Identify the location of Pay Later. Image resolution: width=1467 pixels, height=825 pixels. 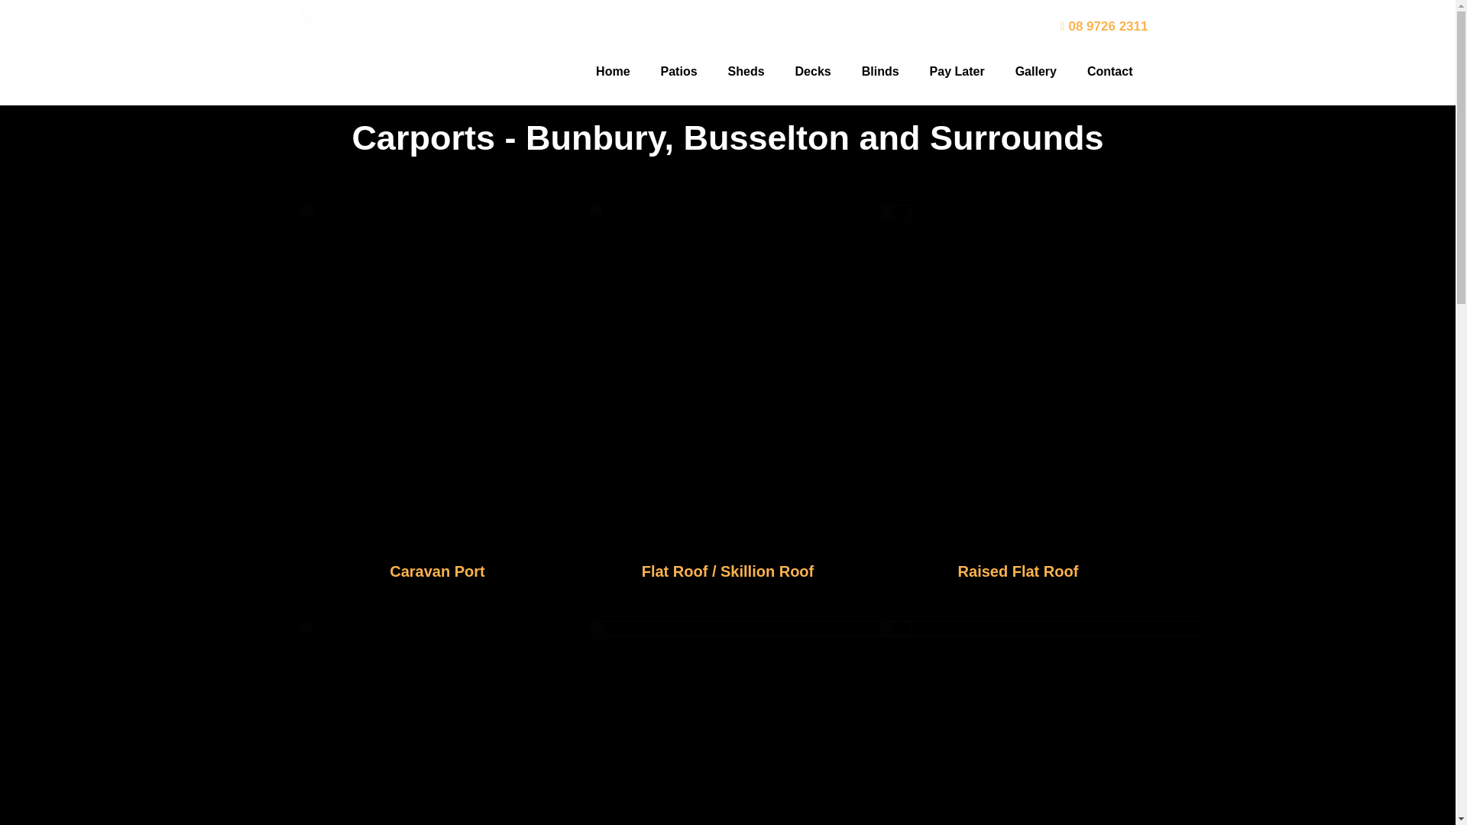
(957, 72).